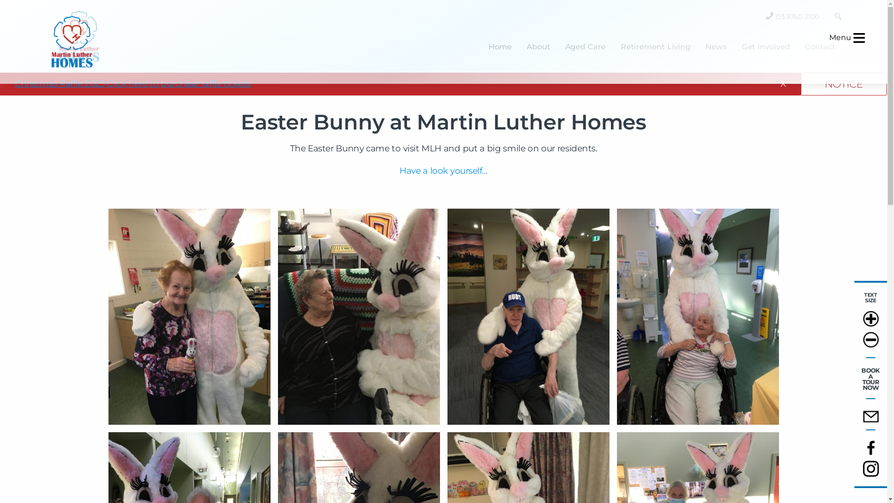 The image size is (894, 503). Describe the element at coordinates (656, 47) in the screenshot. I see `Retirement Living` at that location.